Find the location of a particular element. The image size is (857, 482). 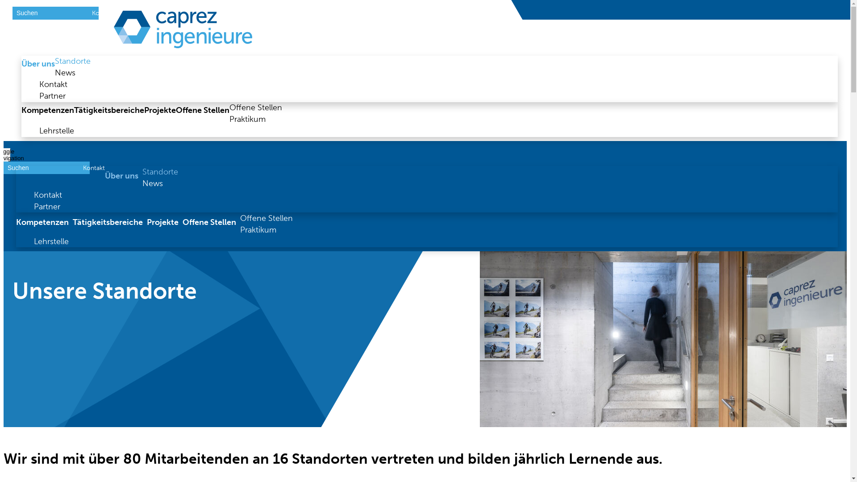

Standorte is located at coordinates (162, 172).